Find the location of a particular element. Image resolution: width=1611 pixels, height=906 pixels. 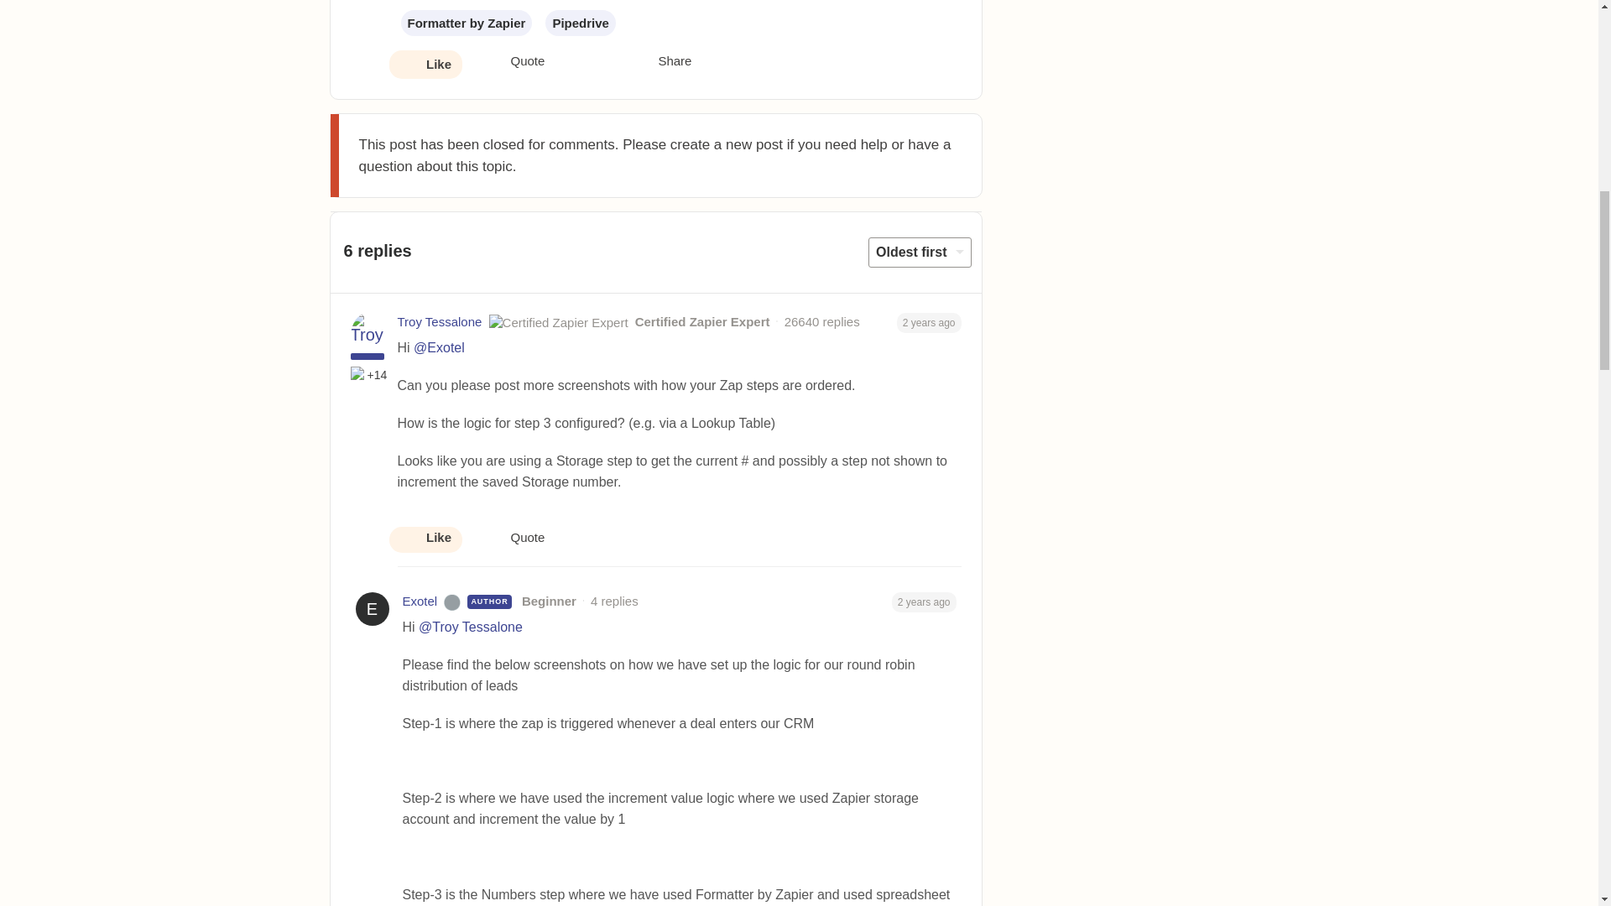

Formatter by Zapier is located at coordinates (467, 23).